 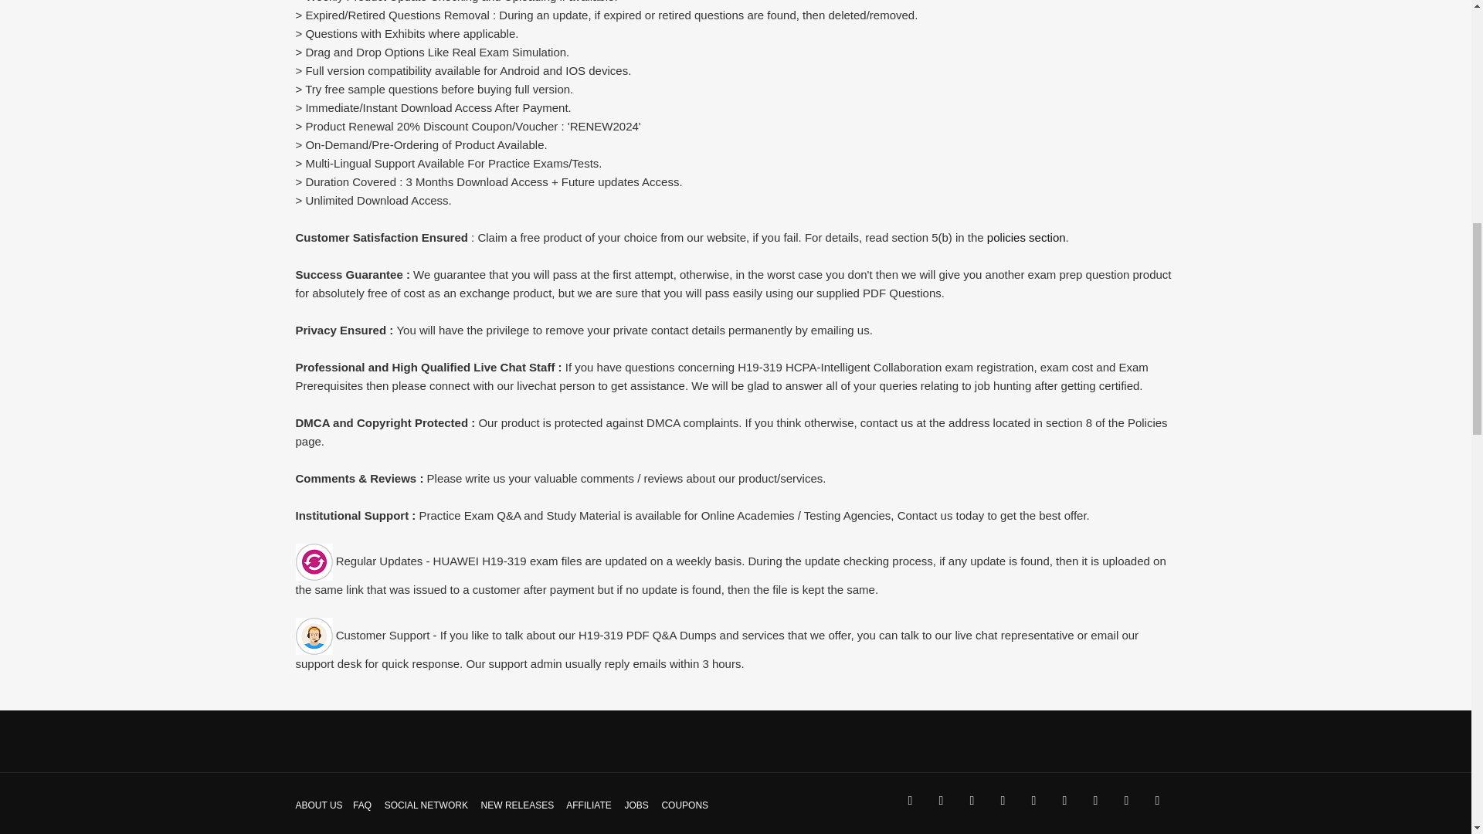 What do you see at coordinates (426, 805) in the screenshot?
I see `SOCIAL NETWORK` at bounding box center [426, 805].